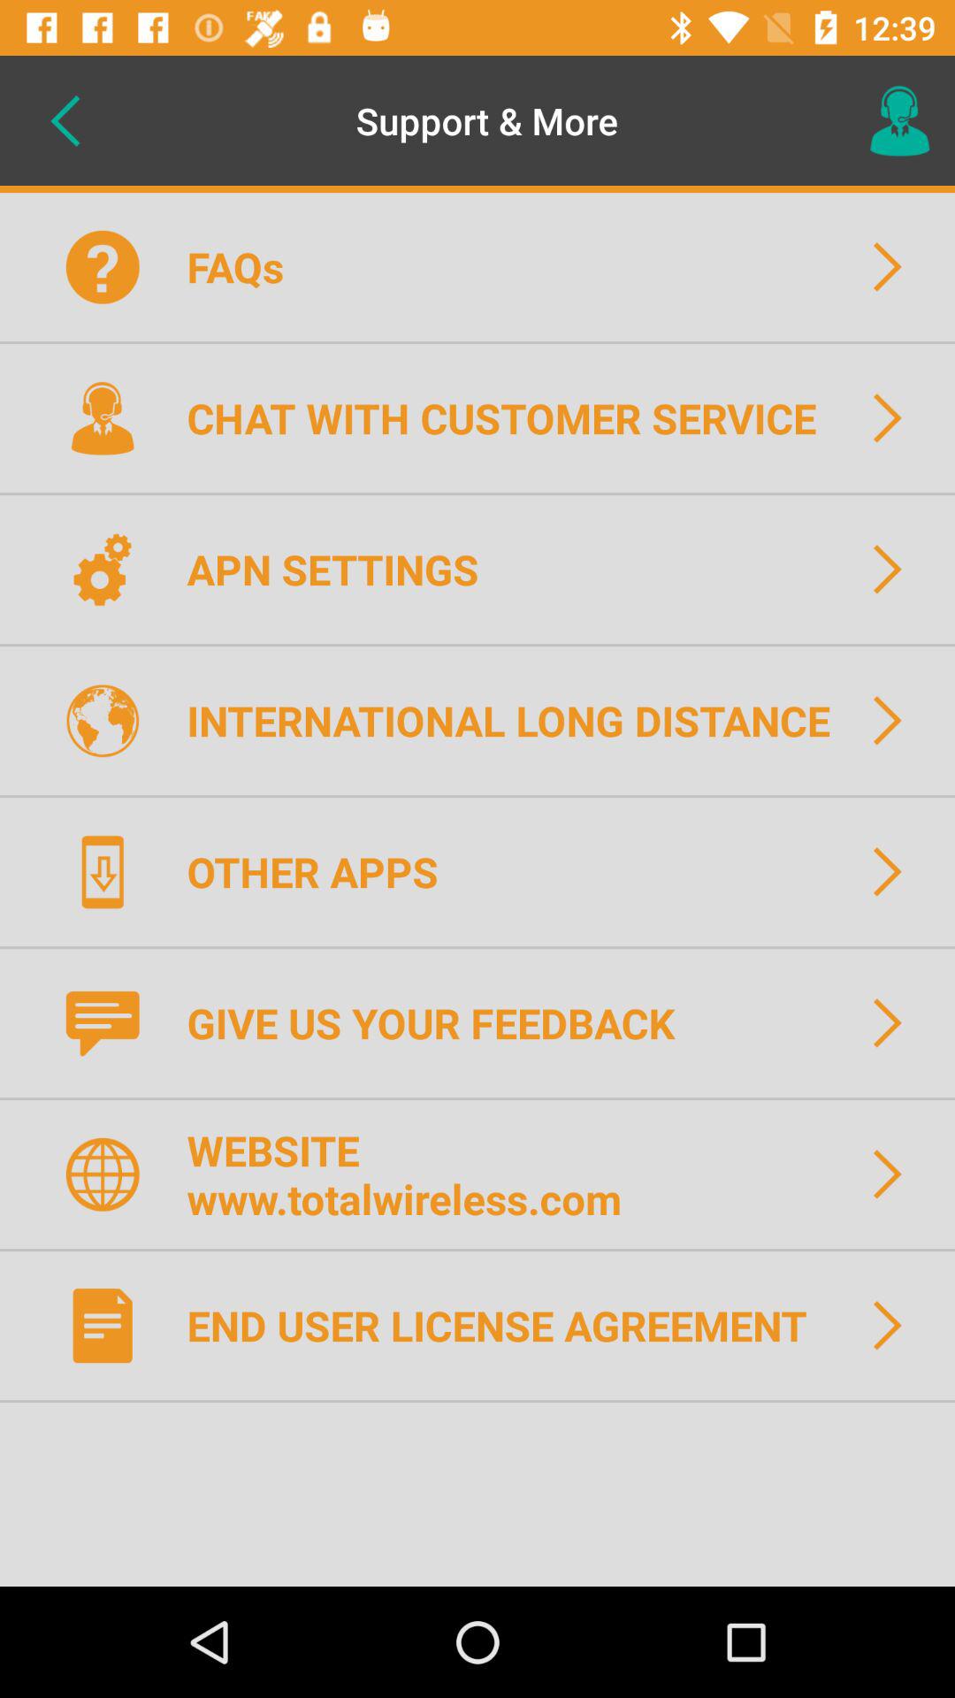 The image size is (955, 1698). What do you see at coordinates (508, 1325) in the screenshot?
I see `scroll until end user license icon` at bounding box center [508, 1325].